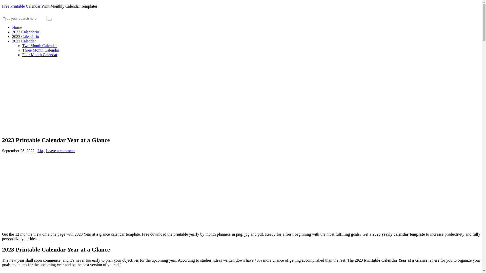 This screenshot has width=486, height=273. Describe the element at coordinates (24, 41) in the screenshot. I see `2023 Calendar` at that location.